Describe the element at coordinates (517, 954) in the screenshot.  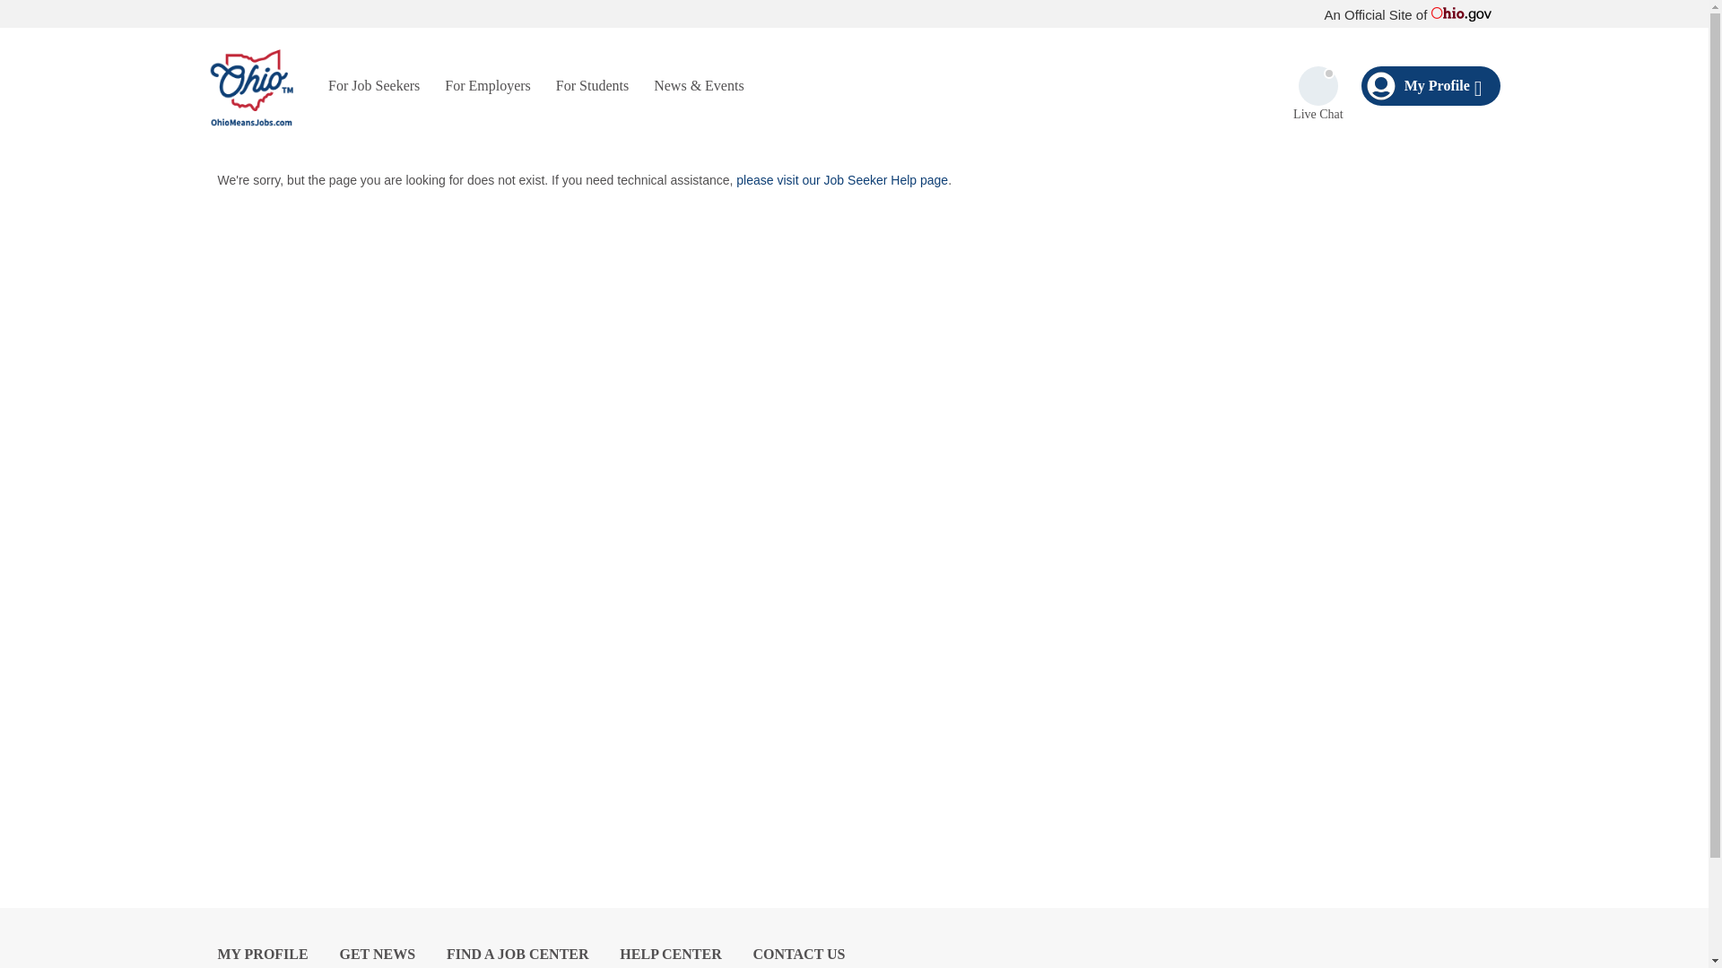
I see `Find a Job Center` at that location.